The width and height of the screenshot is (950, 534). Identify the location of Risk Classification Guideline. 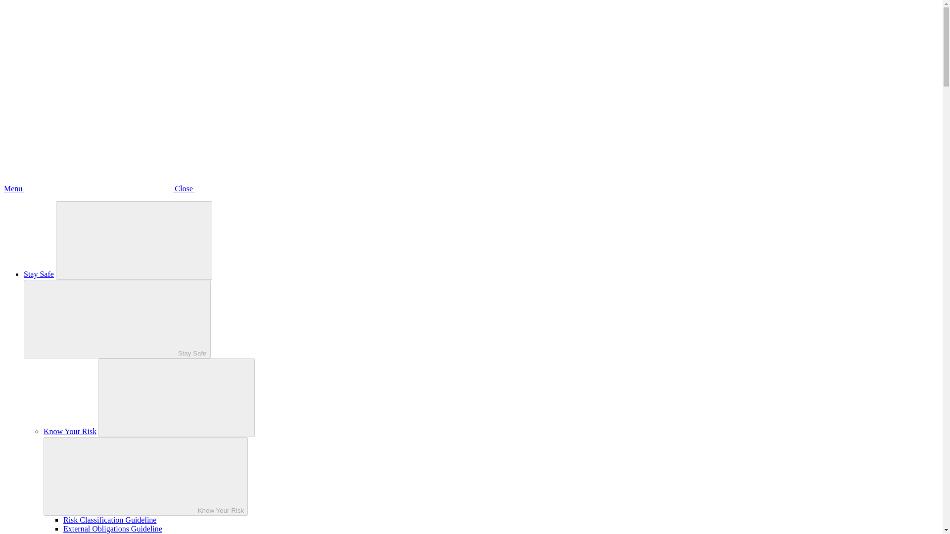
(110, 520).